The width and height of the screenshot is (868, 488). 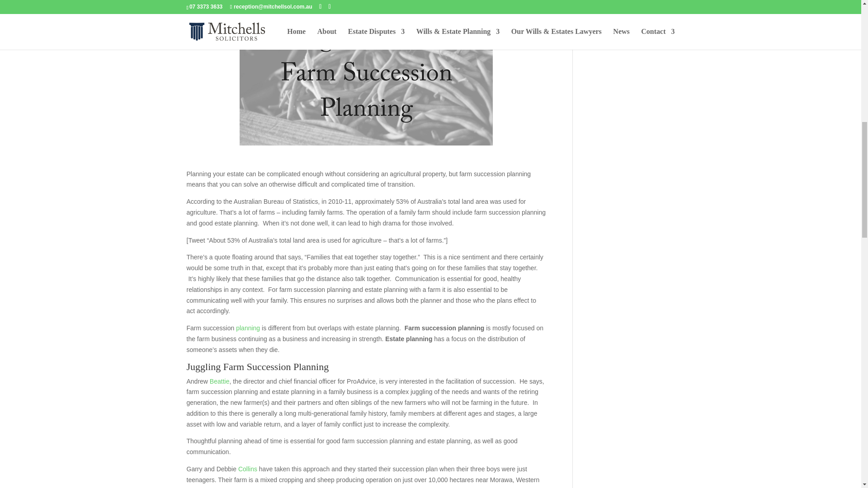 What do you see at coordinates (248, 328) in the screenshot?
I see `planning` at bounding box center [248, 328].